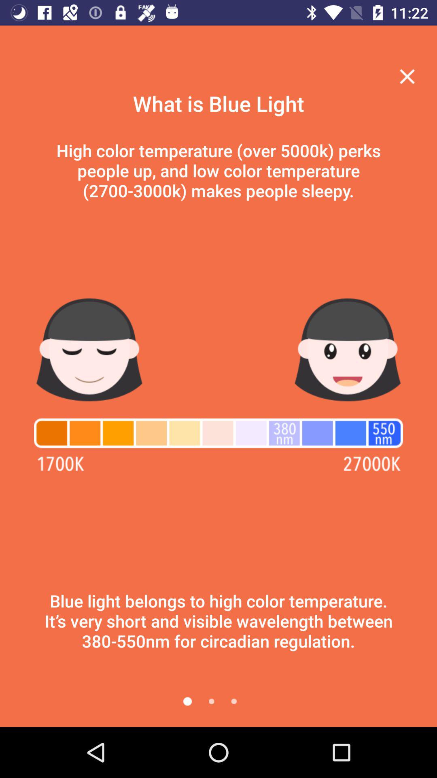  I want to click on close the menu, so click(407, 76).